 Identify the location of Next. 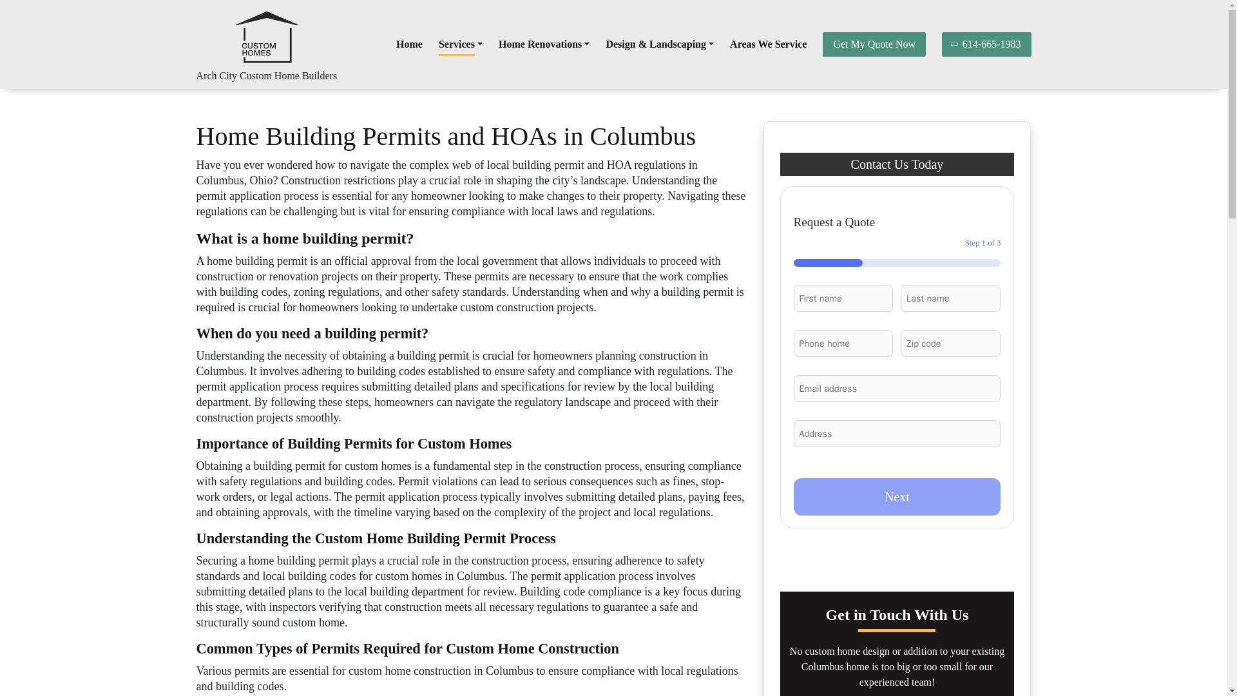
(897, 496).